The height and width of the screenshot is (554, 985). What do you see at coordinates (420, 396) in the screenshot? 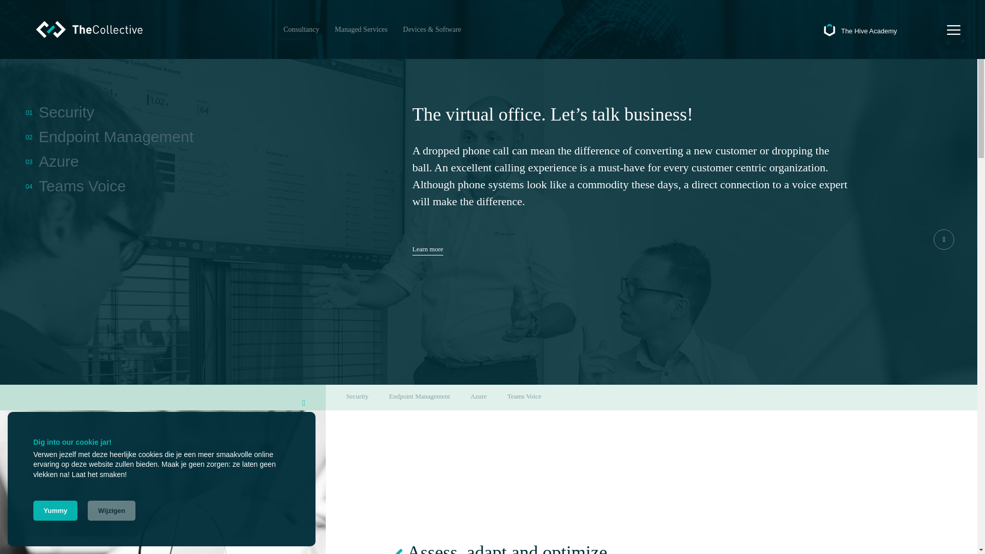
I see `Endpoint Management` at bounding box center [420, 396].